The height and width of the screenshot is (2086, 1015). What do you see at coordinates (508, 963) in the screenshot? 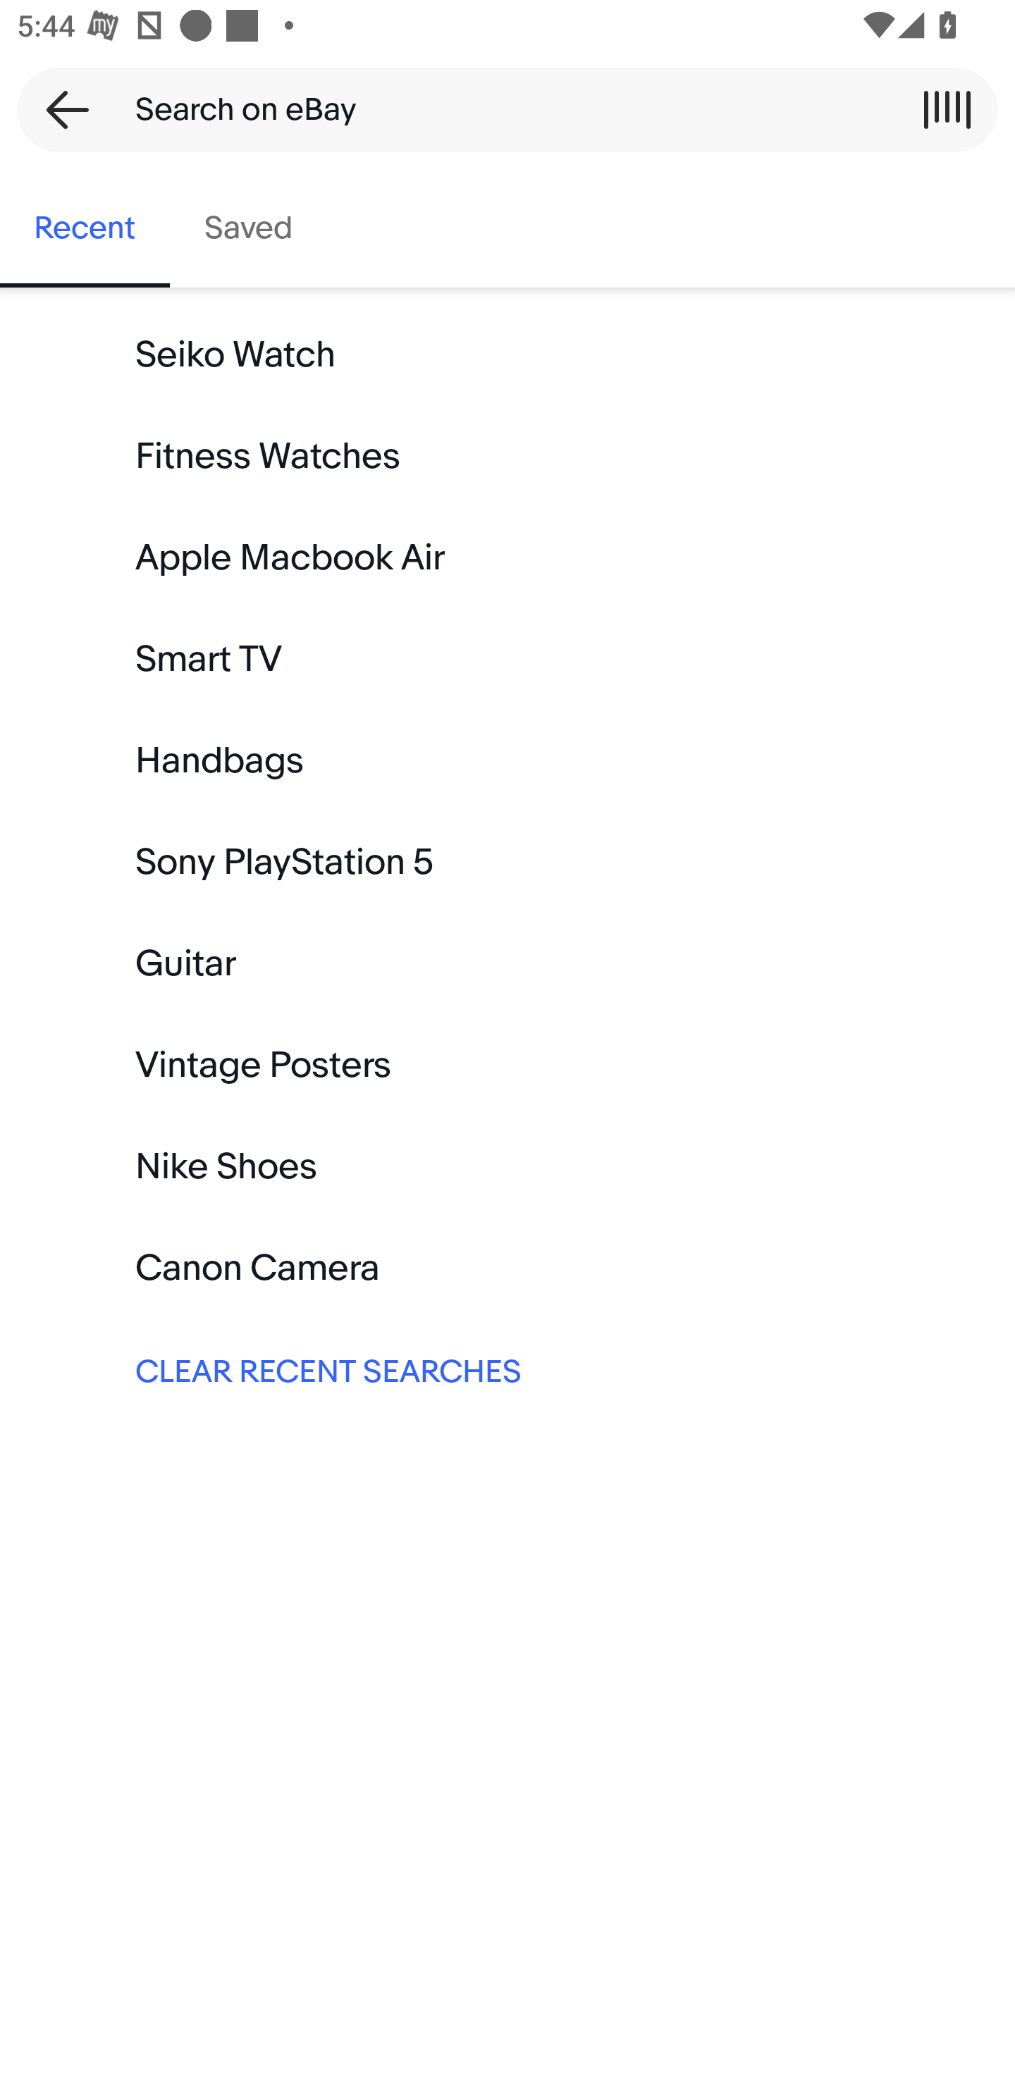
I see `Guitar Keyword search Guitar:` at bounding box center [508, 963].